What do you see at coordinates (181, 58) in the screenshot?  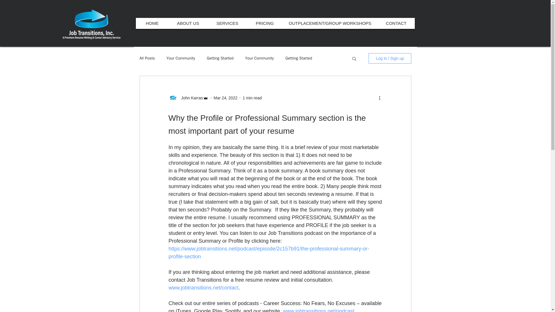 I see `Your Community` at bounding box center [181, 58].